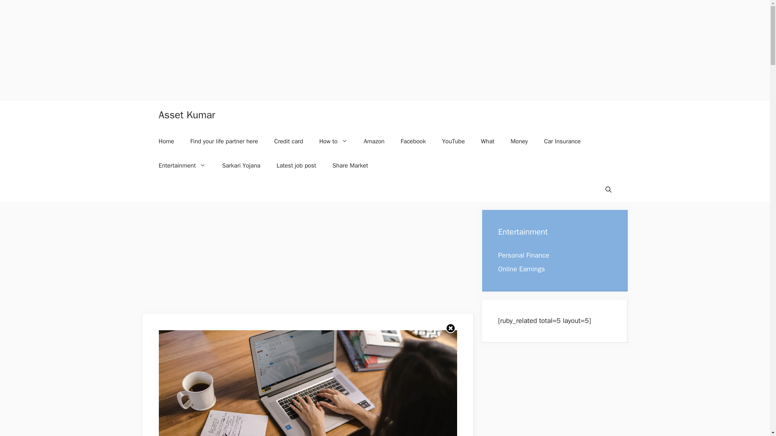  What do you see at coordinates (296, 166) in the screenshot?
I see `Latest job post` at bounding box center [296, 166].